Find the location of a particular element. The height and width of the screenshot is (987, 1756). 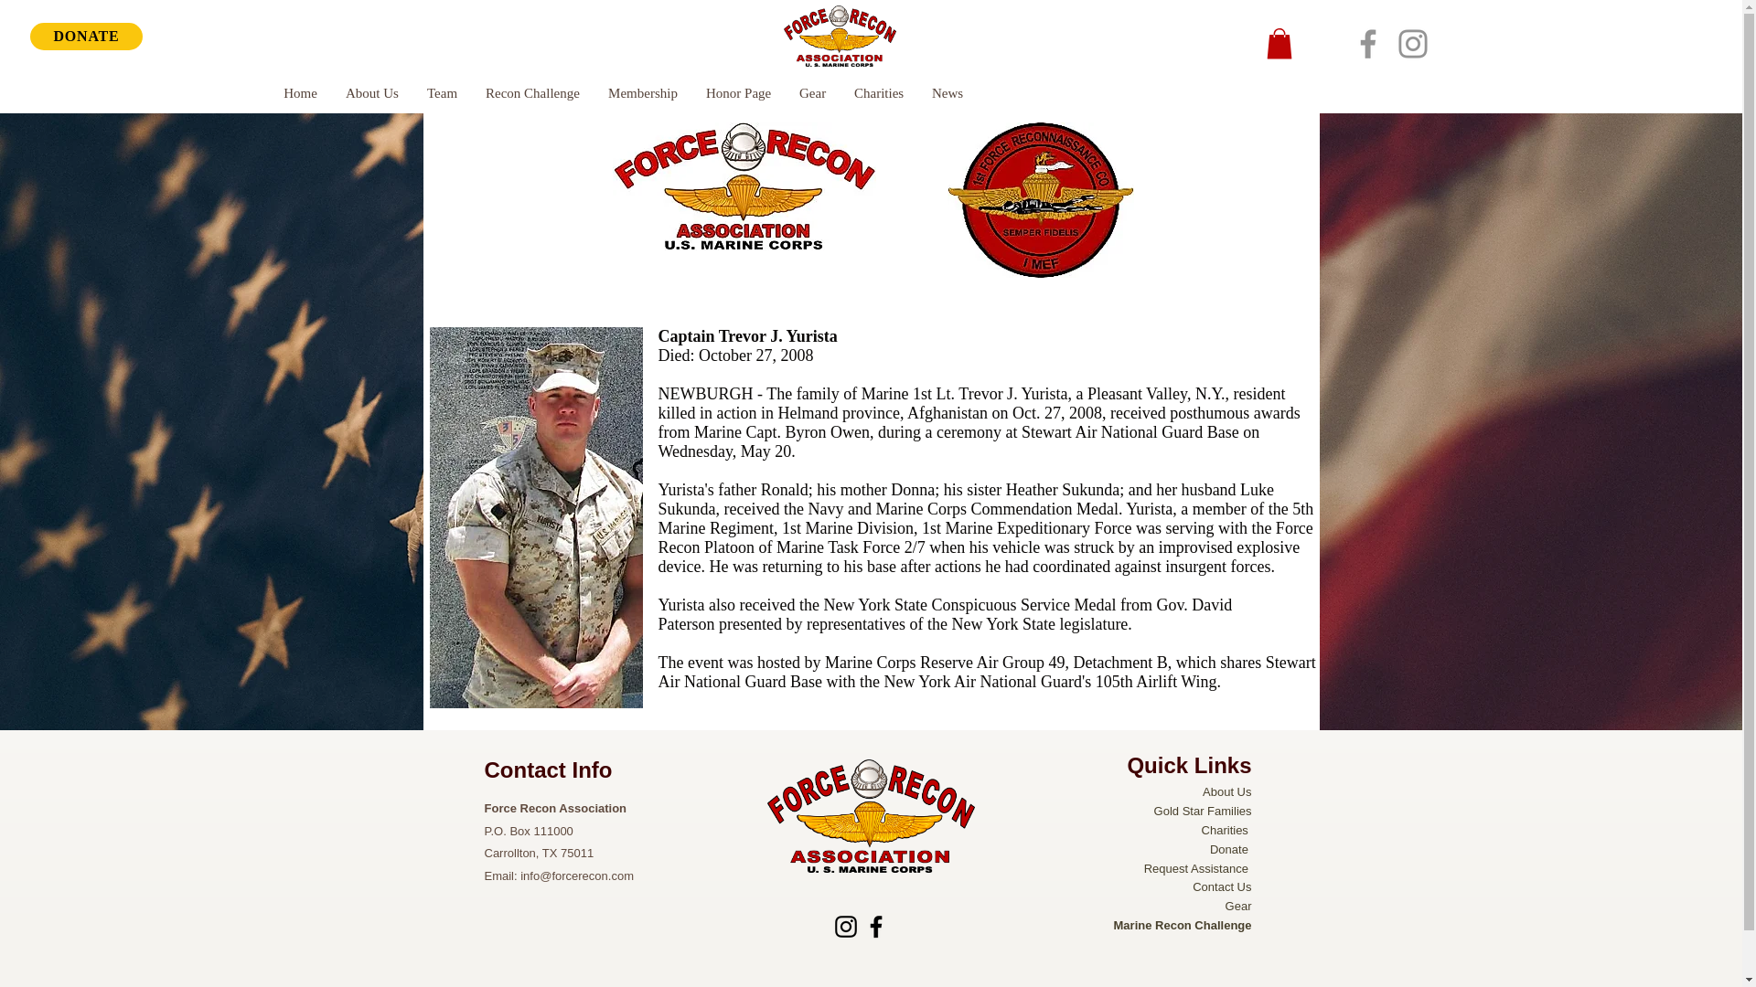

Honor Page is located at coordinates (738, 93).